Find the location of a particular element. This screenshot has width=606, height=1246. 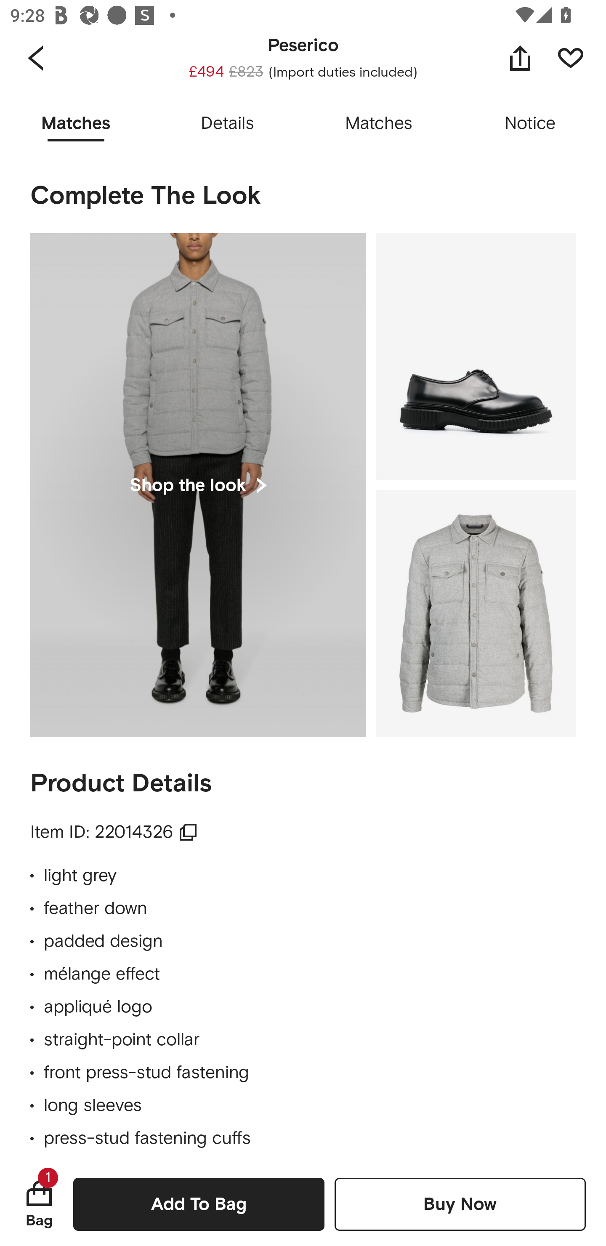

Details is located at coordinates (227, 124).